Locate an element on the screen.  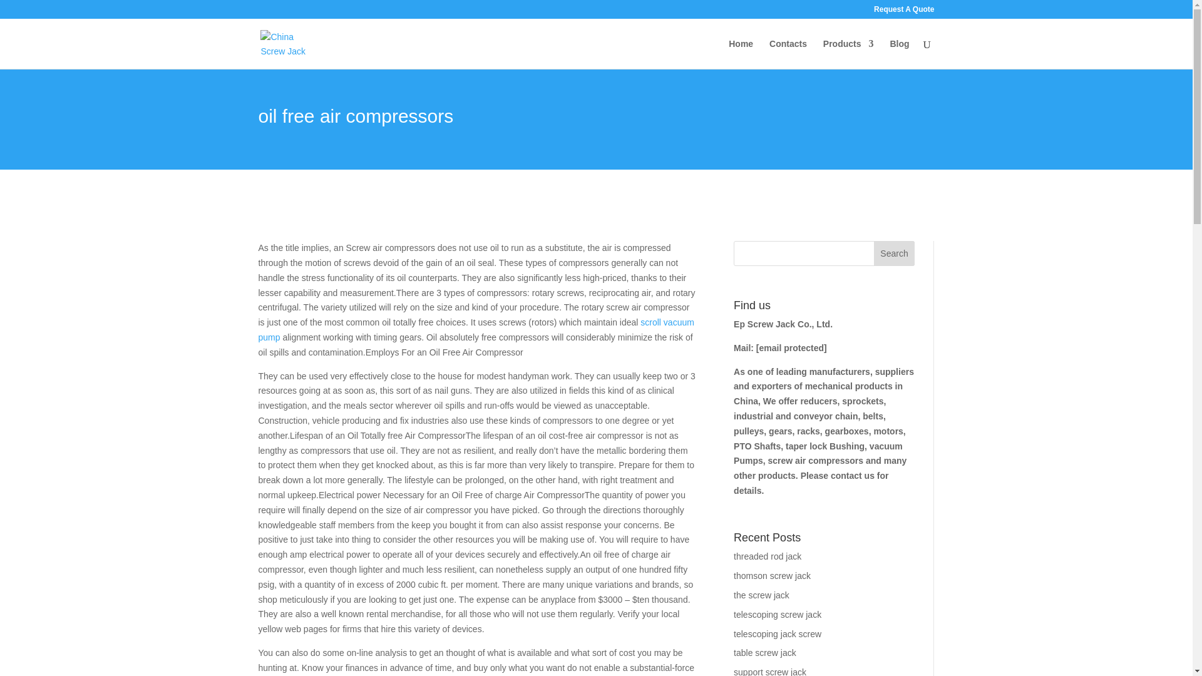
telescoping jack screw is located at coordinates (777, 633).